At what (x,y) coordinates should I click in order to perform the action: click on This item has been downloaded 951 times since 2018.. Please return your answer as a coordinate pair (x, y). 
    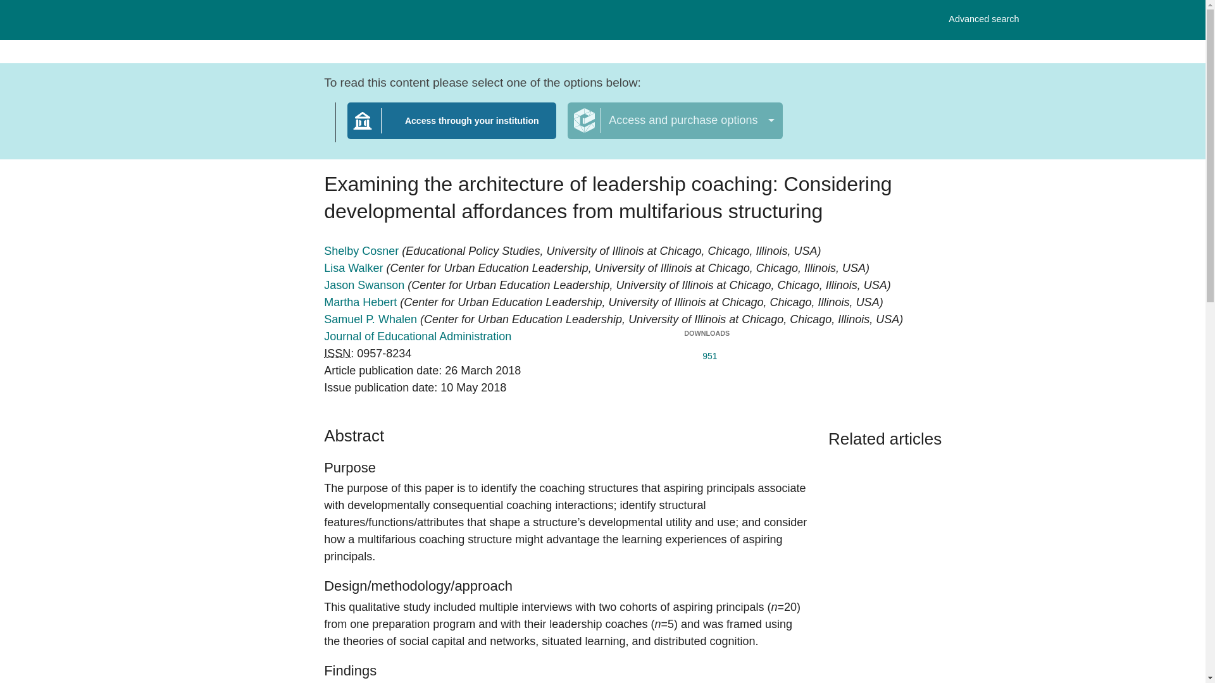
    Looking at the image, I should click on (706, 353).